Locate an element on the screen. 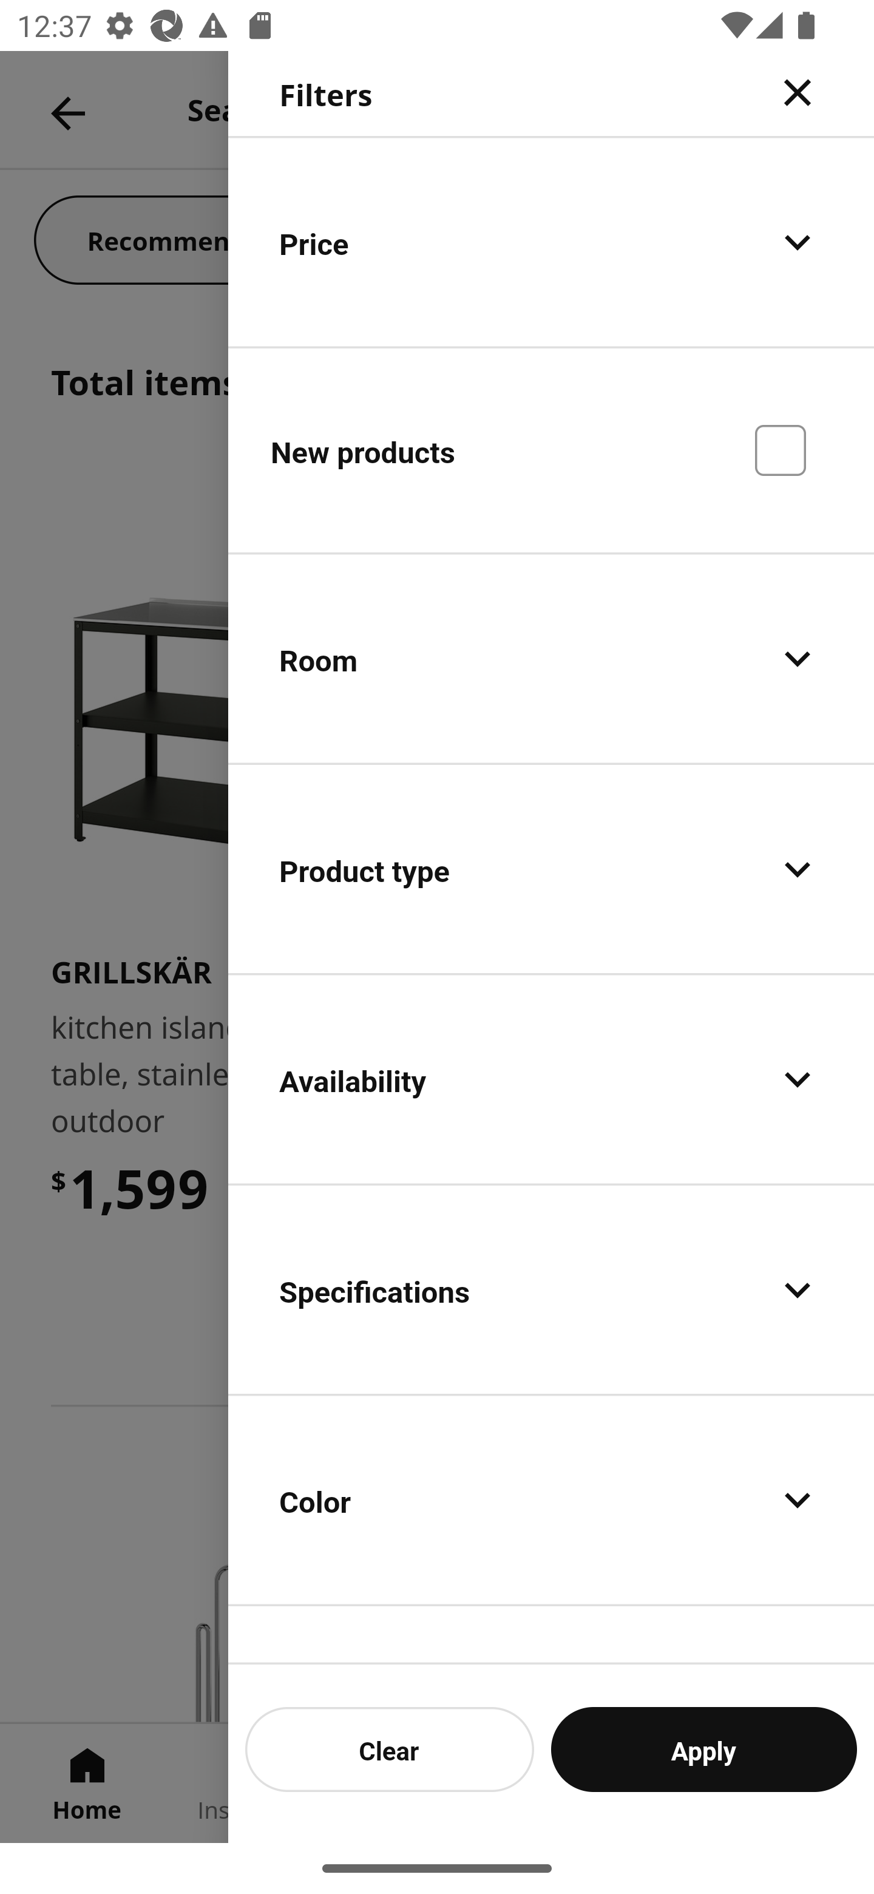 Image resolution: width=874 pixels, height=1894 pixels. Room is located at coordinates (551, 659).